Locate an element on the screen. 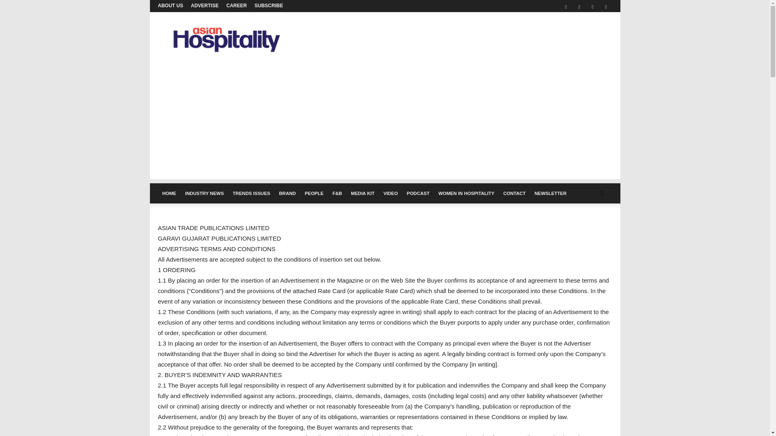 The height and width of the screenshot is (436, 776). CAREER is located at coordinates (236, 5).